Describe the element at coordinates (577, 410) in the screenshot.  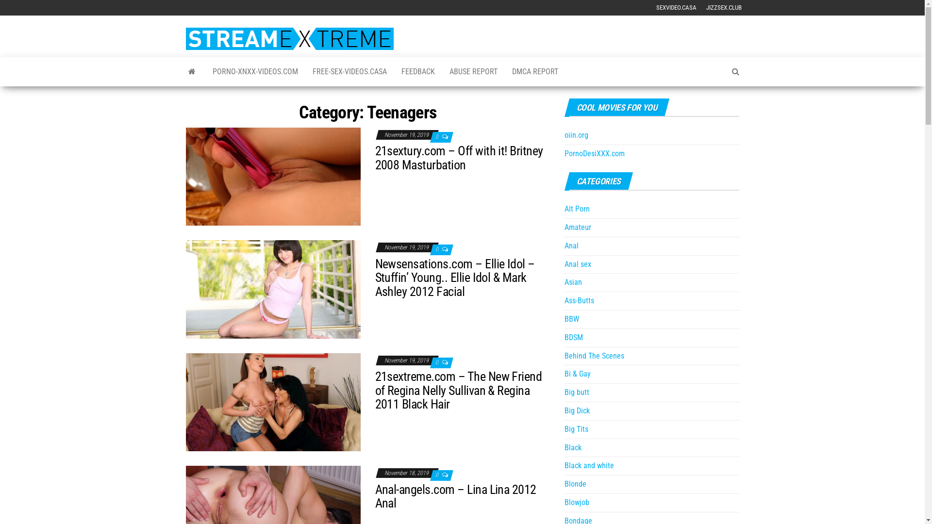
I see `Big Dick` at that location.